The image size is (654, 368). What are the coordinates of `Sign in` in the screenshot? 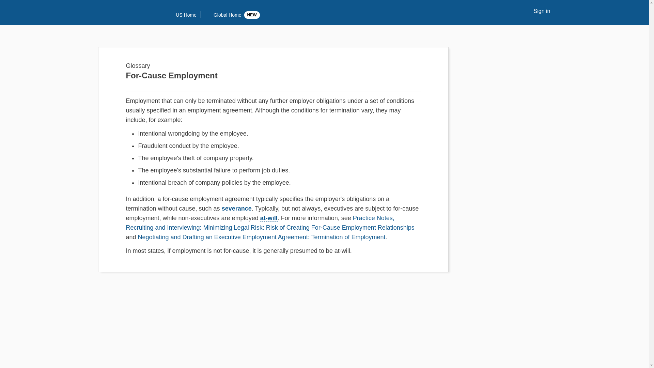 It's located at (541, 11).